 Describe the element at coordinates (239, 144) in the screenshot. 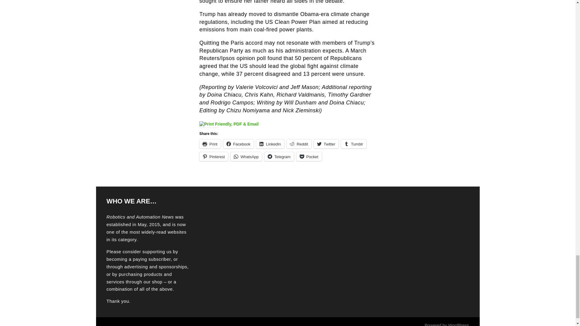

I see `Click to share on Facebook` at that location.